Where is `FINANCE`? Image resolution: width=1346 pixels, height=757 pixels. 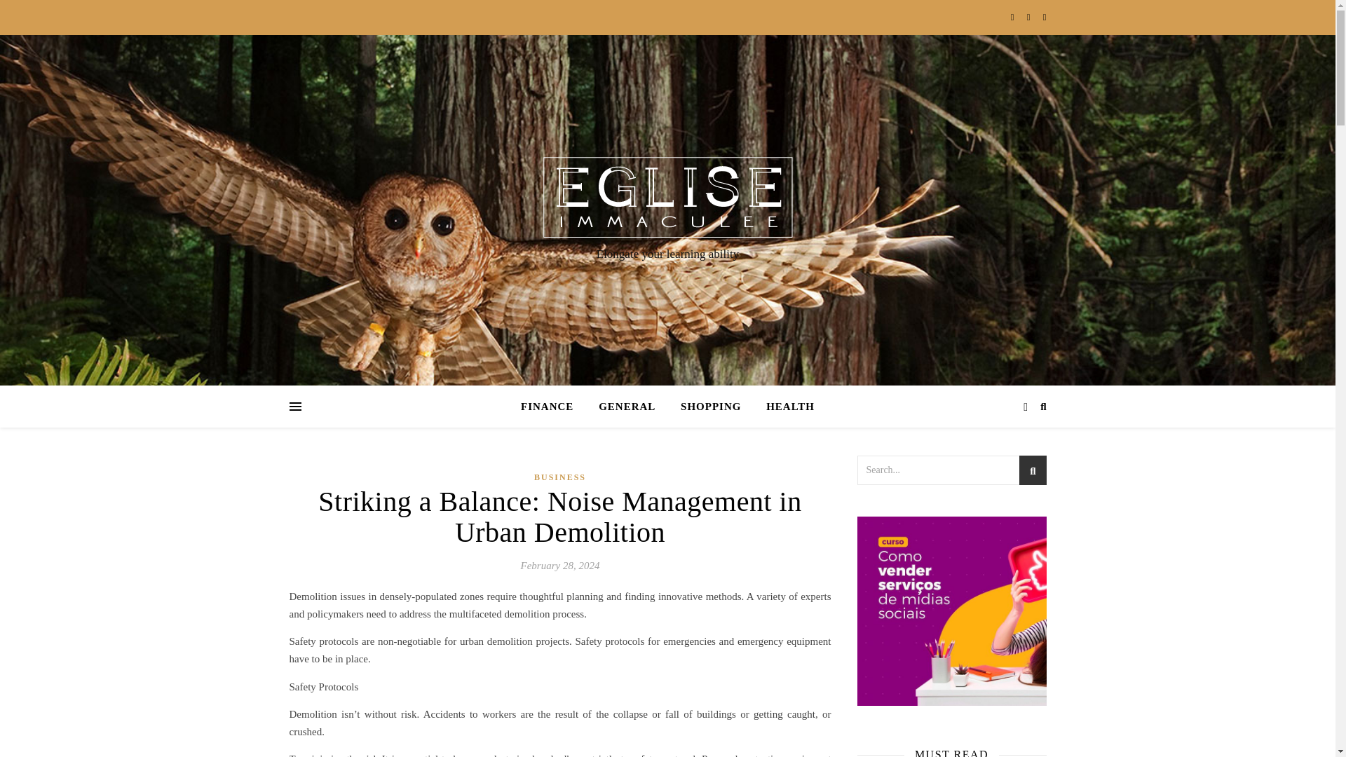 FINANCE is located at coordinates (552, 407).